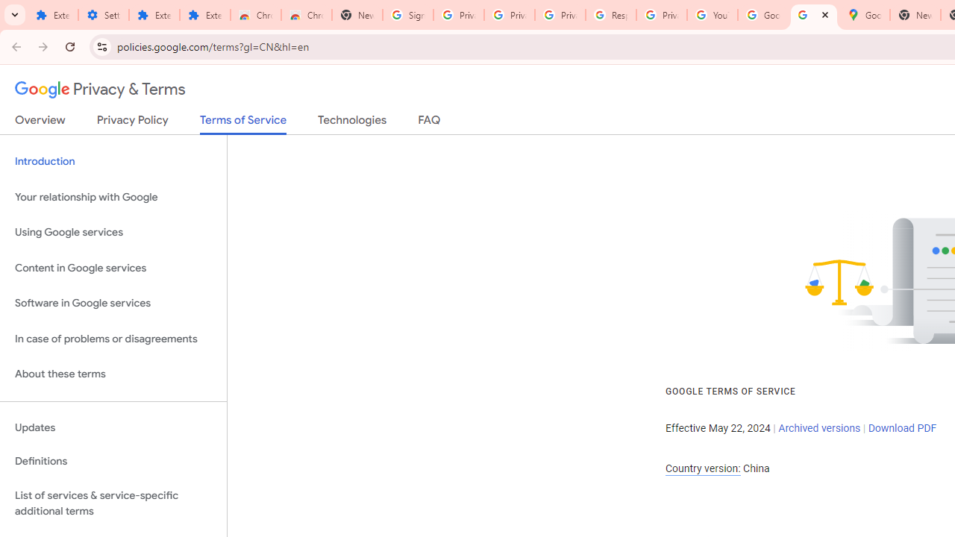  Describe the element at coordinates (204, 15) in the screenshot. I see `Extensions` at that location.